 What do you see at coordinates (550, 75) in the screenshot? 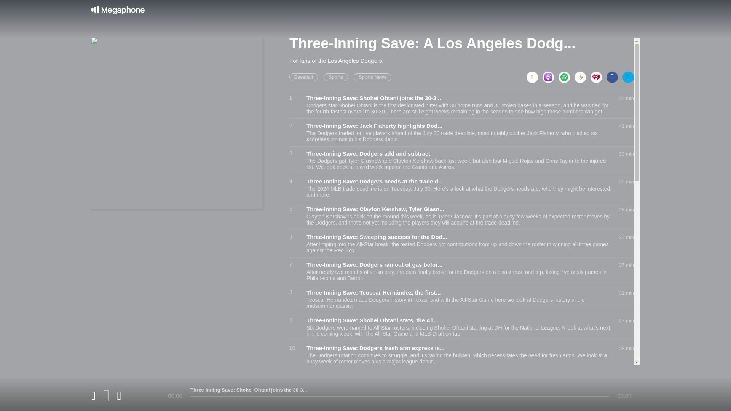
I see `Subscribe via Apple Podcasts` at bounding box center [550, 75].